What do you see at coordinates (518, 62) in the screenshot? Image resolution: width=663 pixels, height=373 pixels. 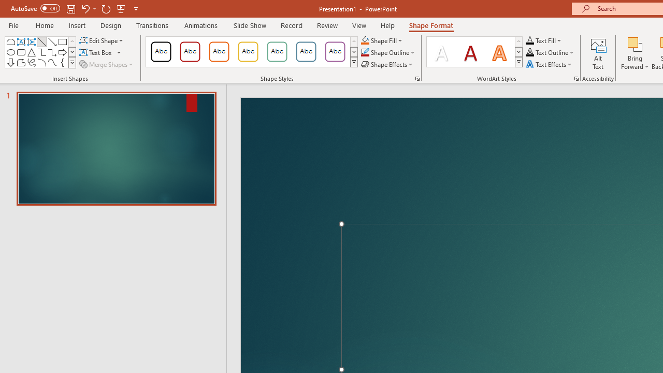 I see `Quick Styles` at bounding box center [518, 62].